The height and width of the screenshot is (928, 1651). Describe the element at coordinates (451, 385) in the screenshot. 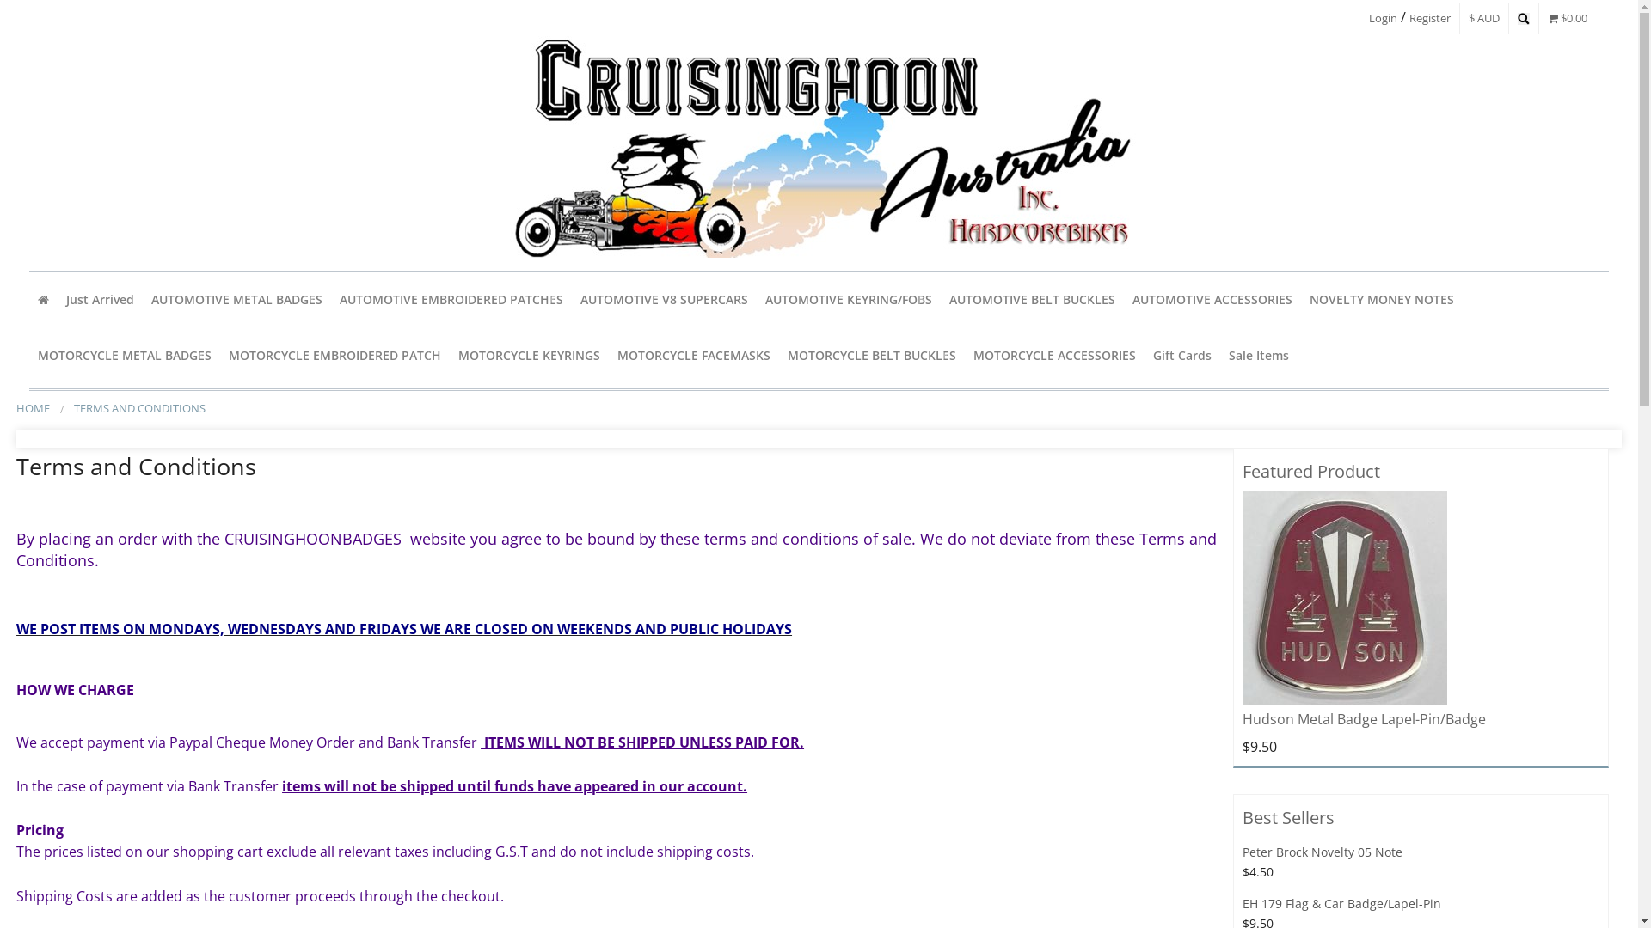

I see `JAPANESE` at that location.